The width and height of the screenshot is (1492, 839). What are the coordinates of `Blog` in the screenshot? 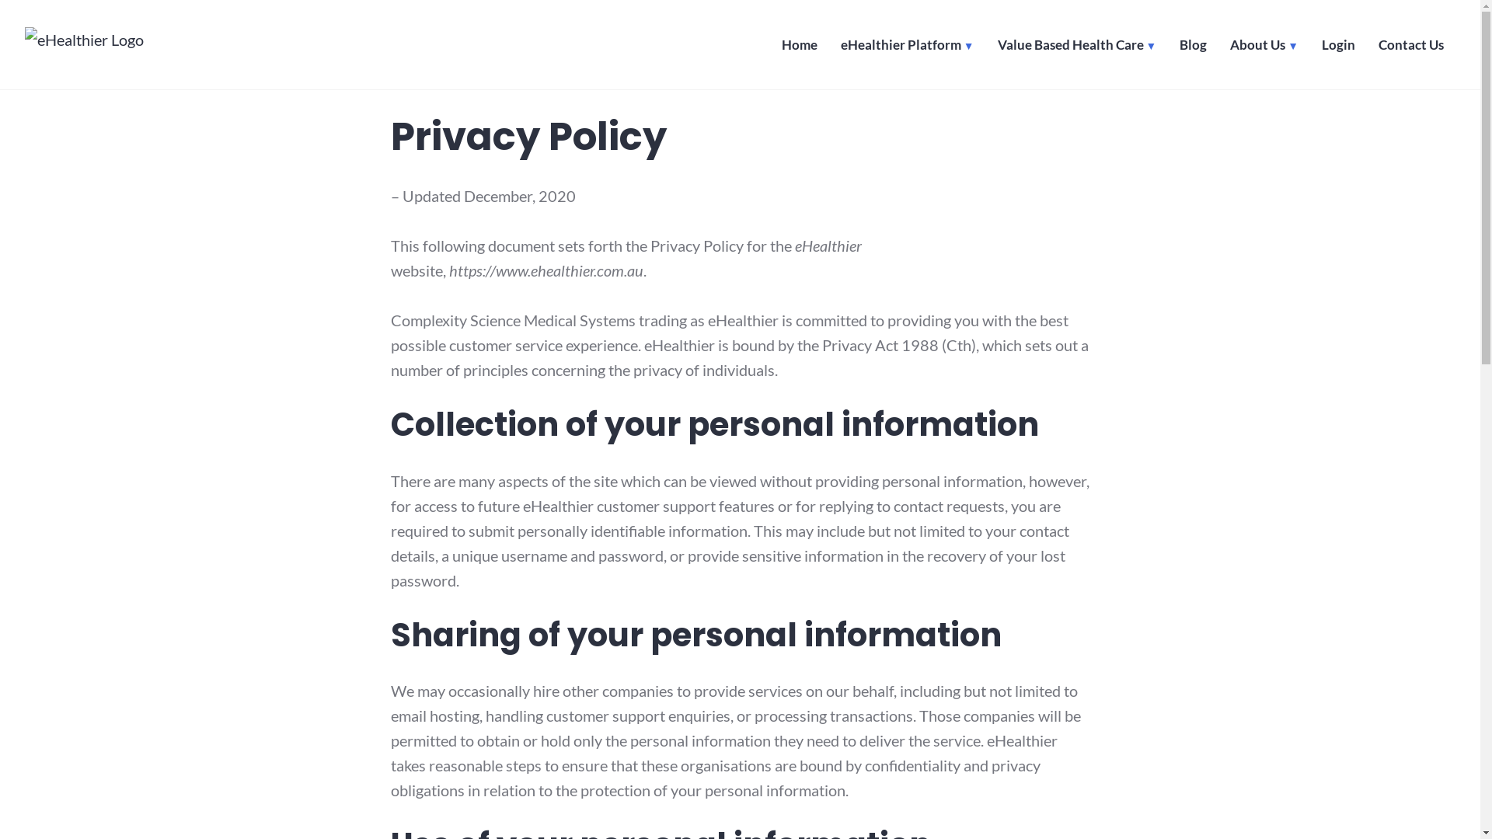 It's located at (1194, 48).